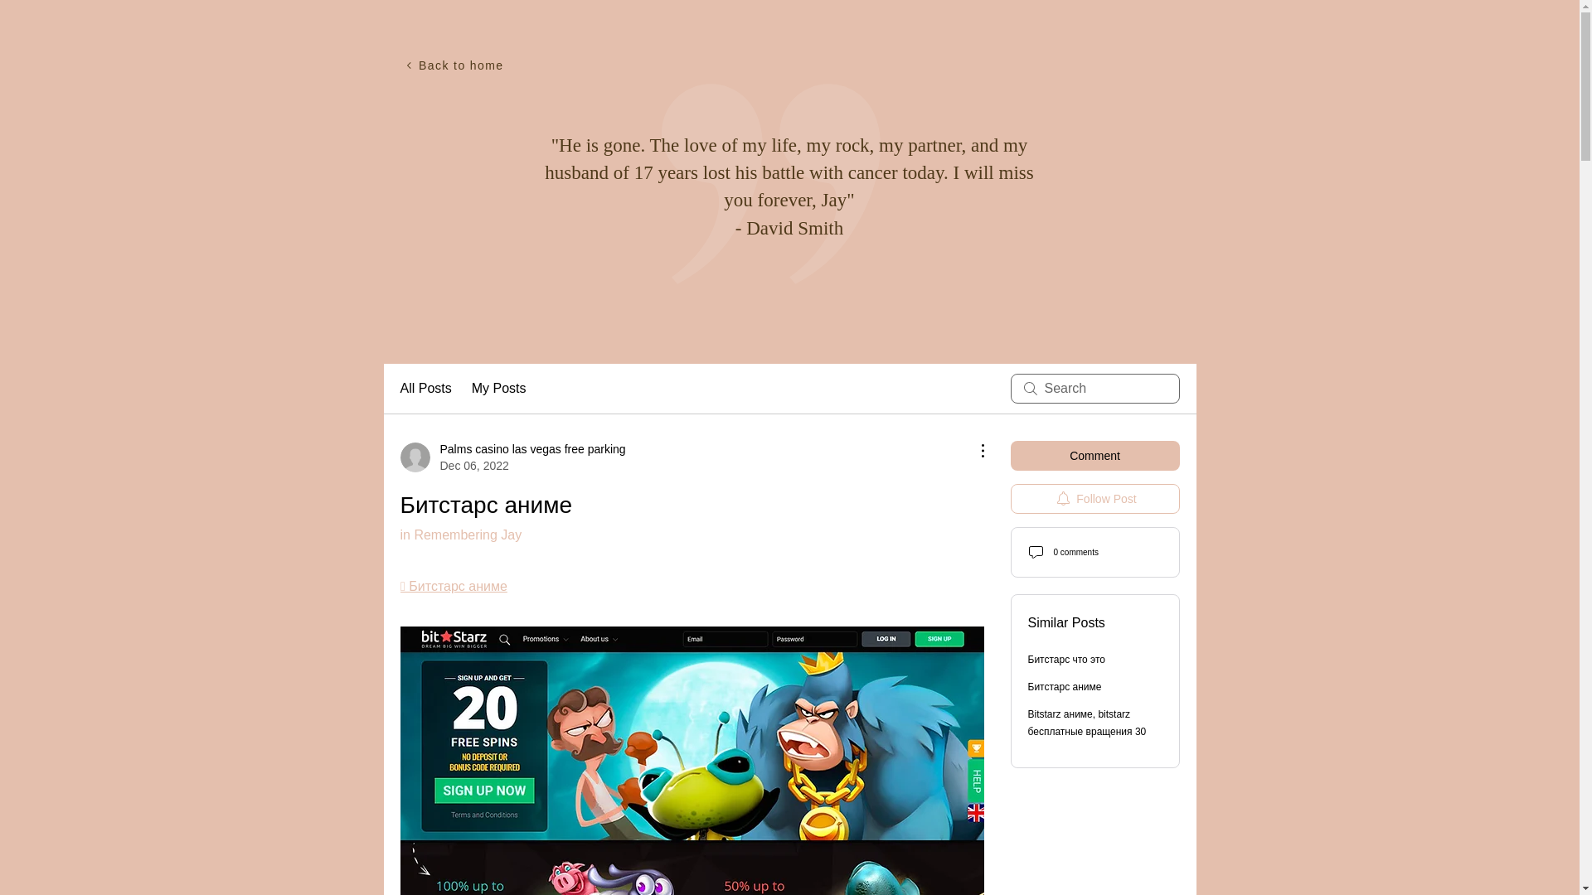 The width and height of the screenshot is (1592, 895). What do you see at coordinates (445, 65) in the screenshot?
I see `Back to home` at bounding box center [445, 65].